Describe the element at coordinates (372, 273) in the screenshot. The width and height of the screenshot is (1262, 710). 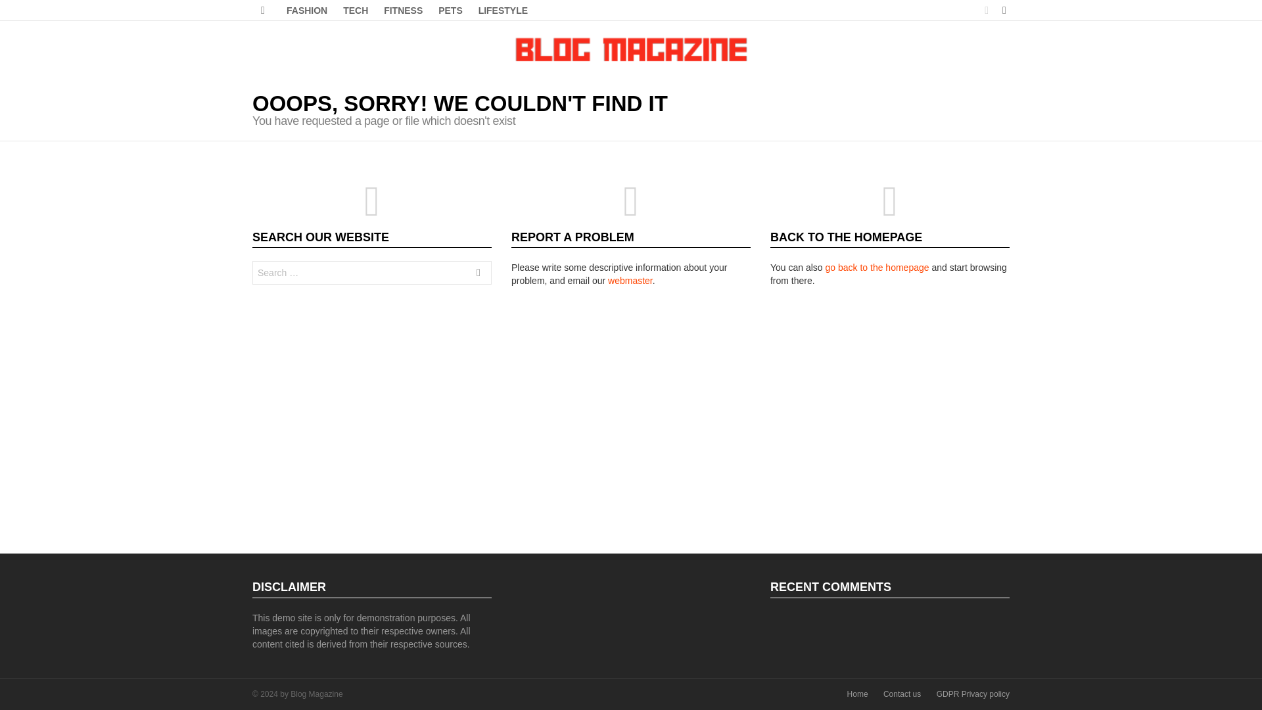
I see `Search for:` at that location.